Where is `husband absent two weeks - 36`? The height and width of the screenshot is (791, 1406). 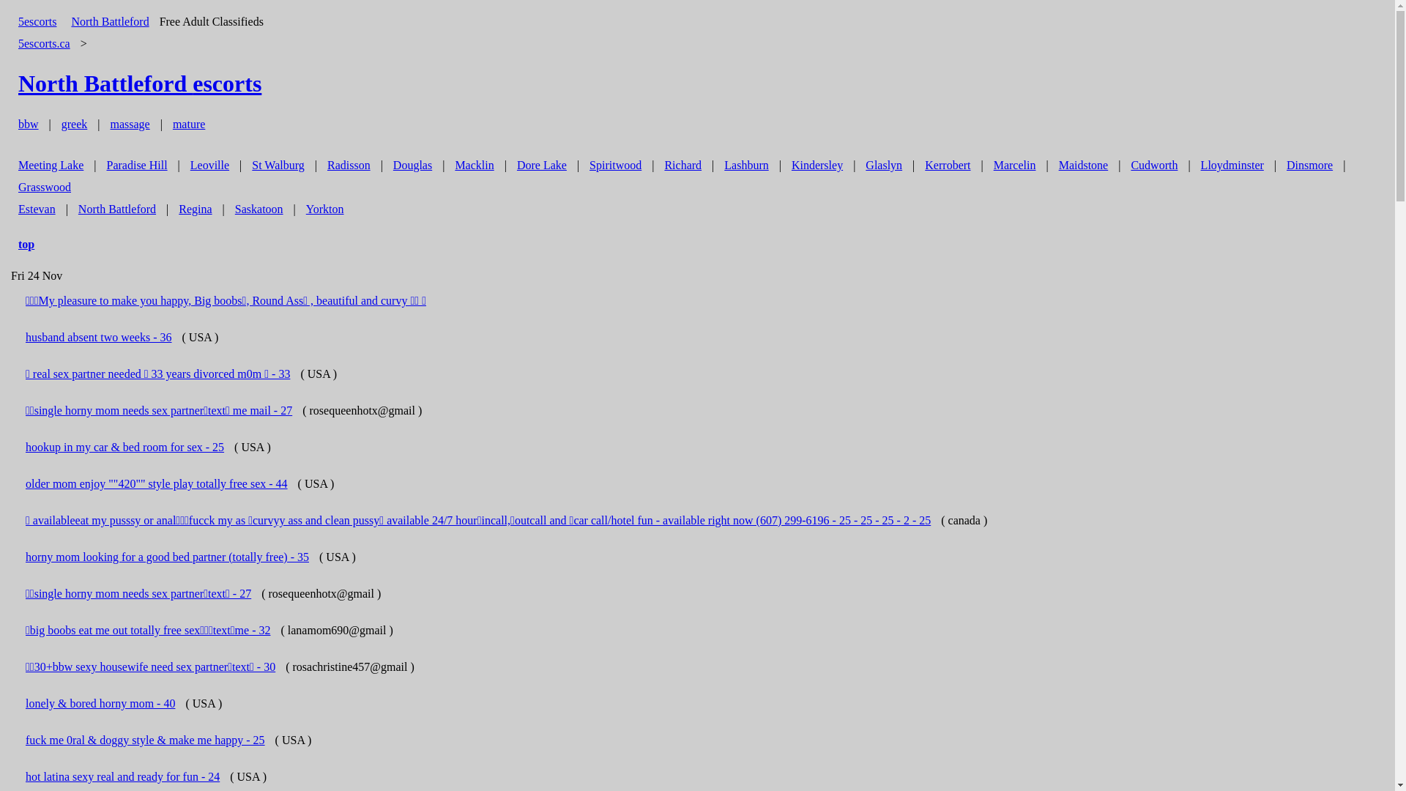 husband absent two weeks - 36 is located at coordinates (98, 337).